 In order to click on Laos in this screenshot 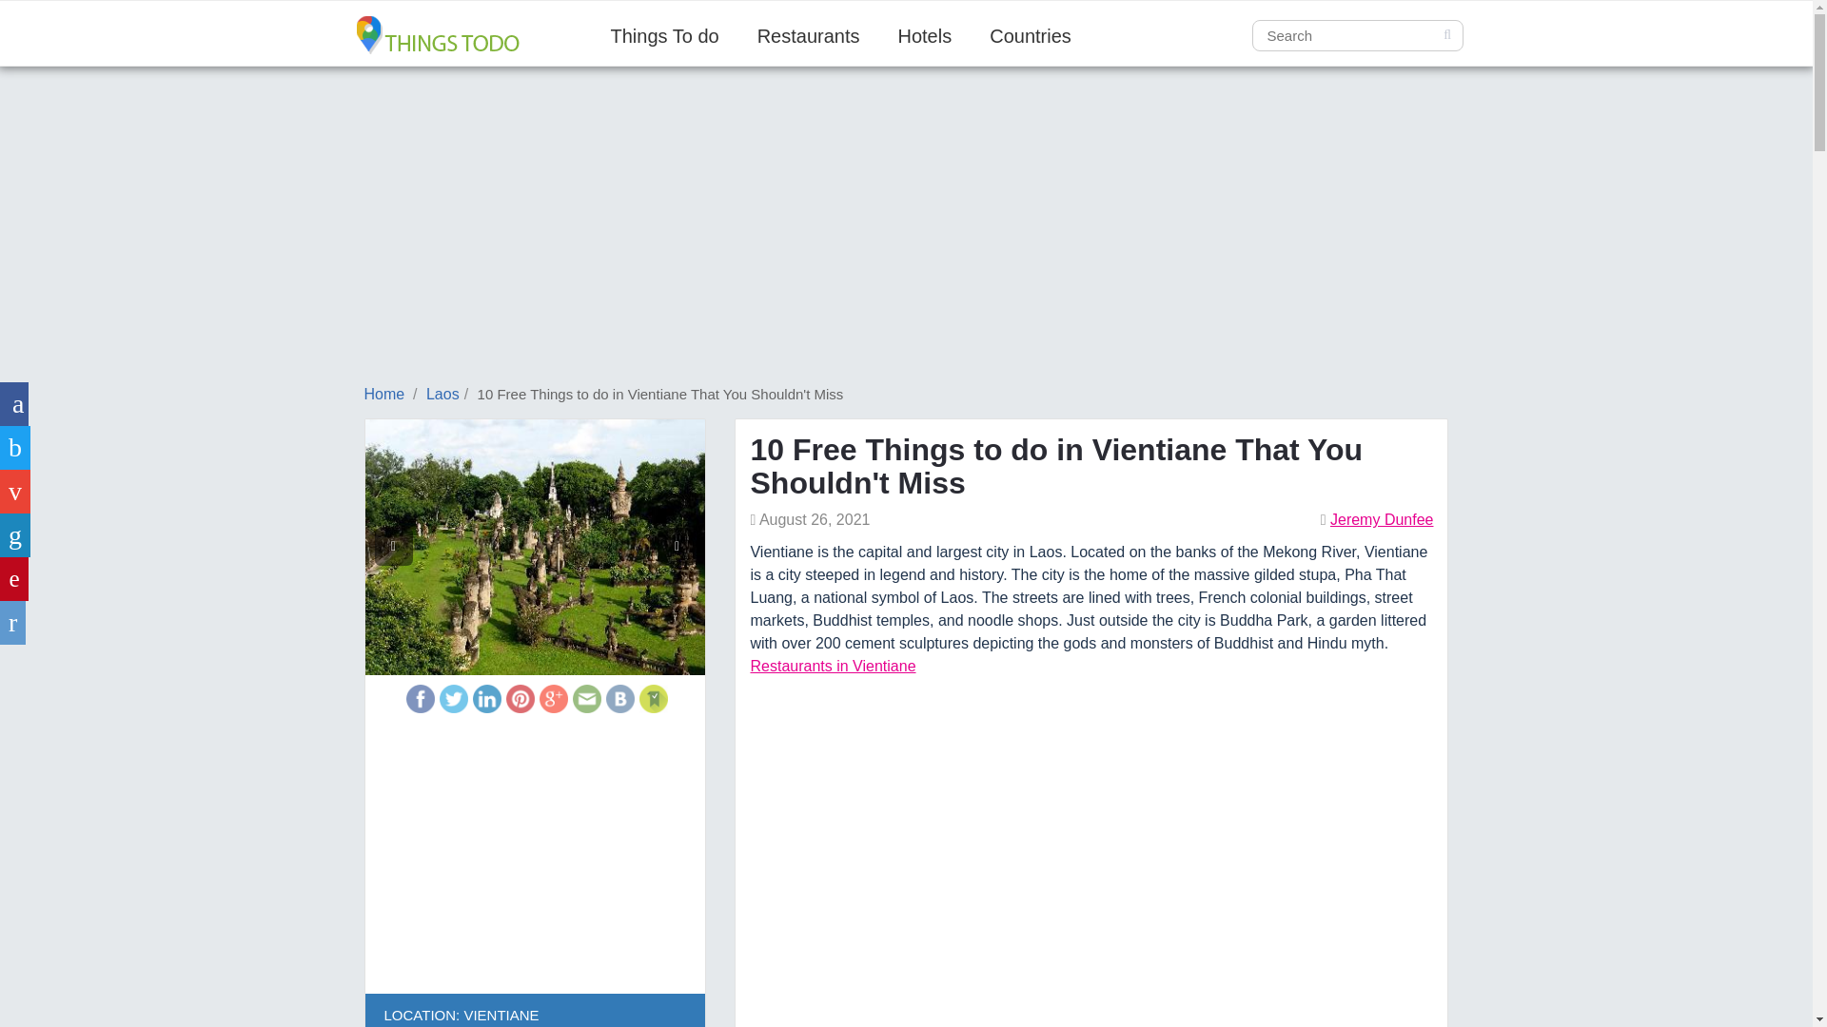, I will do `click(442, 394)`.